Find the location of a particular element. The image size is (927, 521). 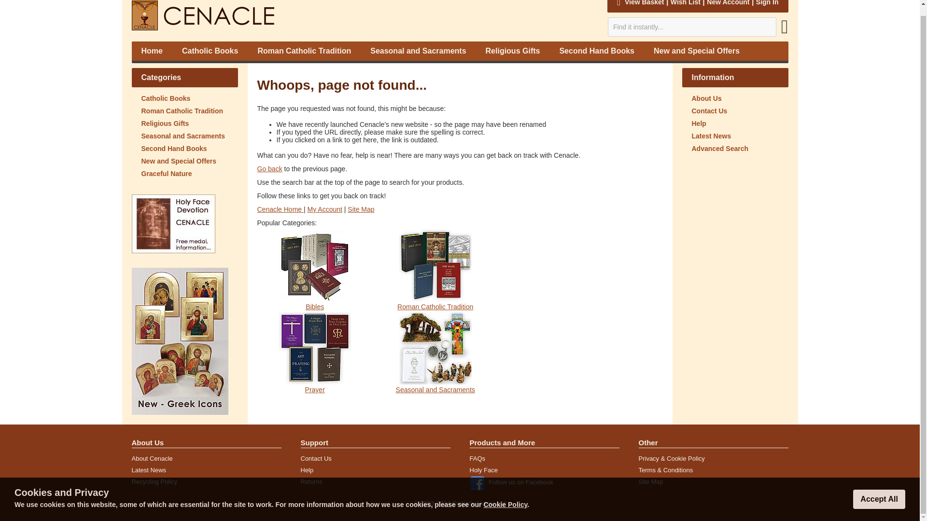

Latest News is located at coordinates (735, 136).